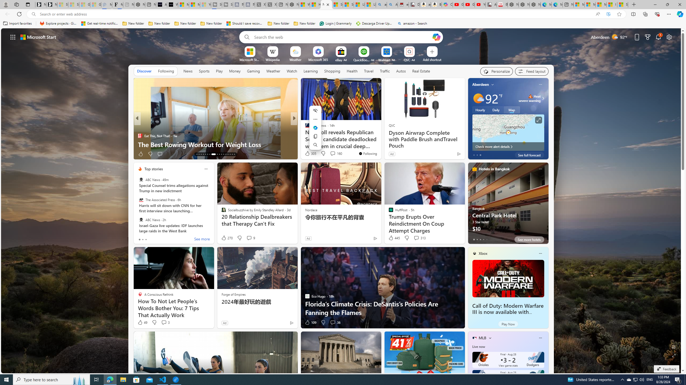  I want to click on Import favorites, so click(17, 24).